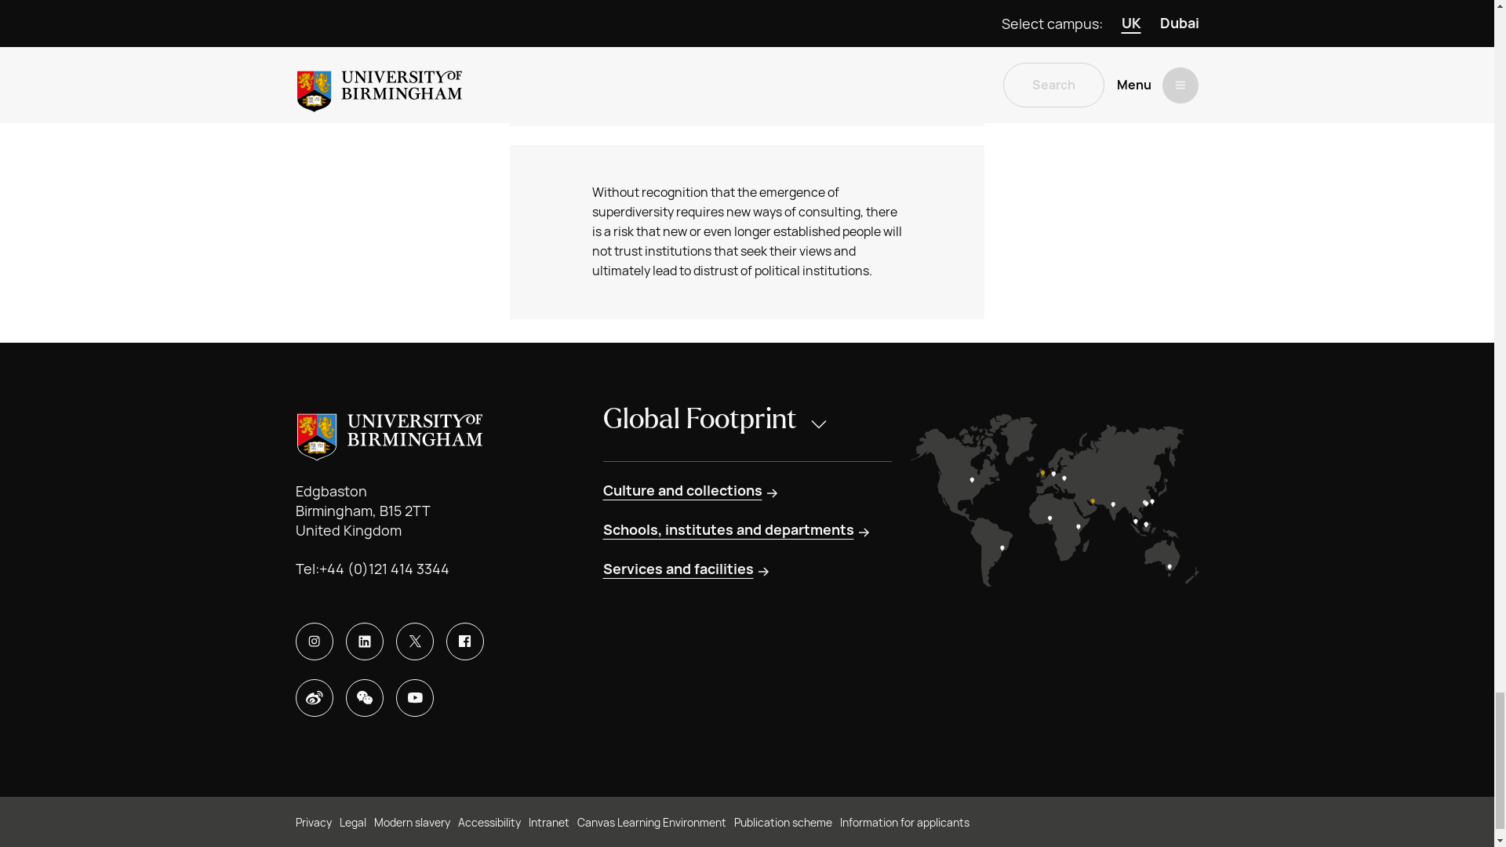 Image resolution: width=1506 pixels, height=847 pixels. I want to click on Legal, so click(352, 823).